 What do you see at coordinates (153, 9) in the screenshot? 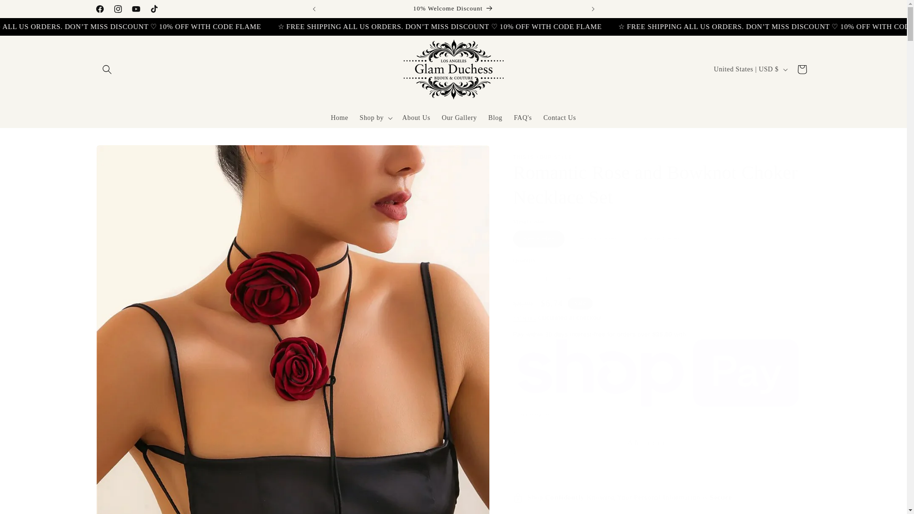
I see `TikTok` at bounding box center [153, 9].